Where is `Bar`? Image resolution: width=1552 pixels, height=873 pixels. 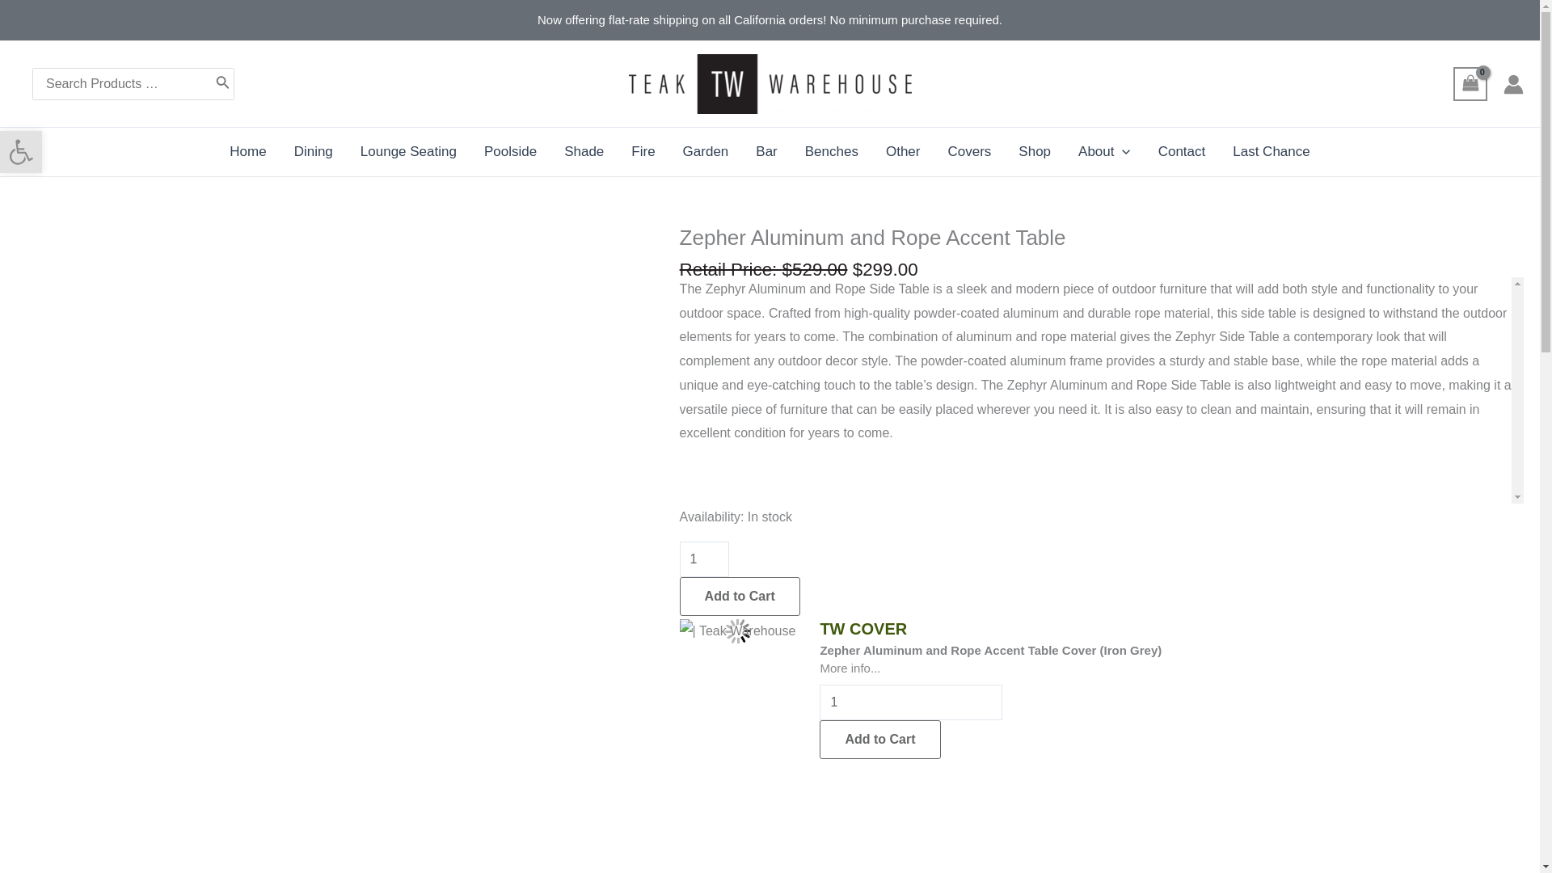 Bar is located at coordinates (765, 152).